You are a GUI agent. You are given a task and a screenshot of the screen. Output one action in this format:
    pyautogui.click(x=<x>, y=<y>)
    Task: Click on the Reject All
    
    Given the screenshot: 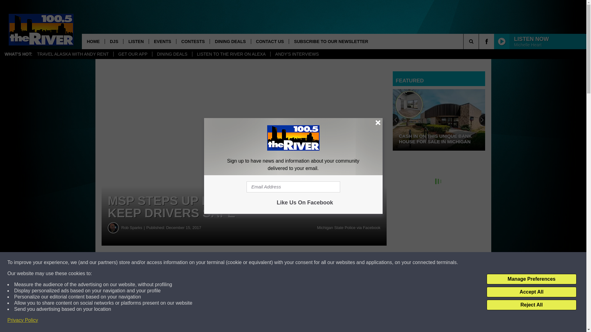 What is the action you would take?
    pyautogui.click(x=531, y=305)
    